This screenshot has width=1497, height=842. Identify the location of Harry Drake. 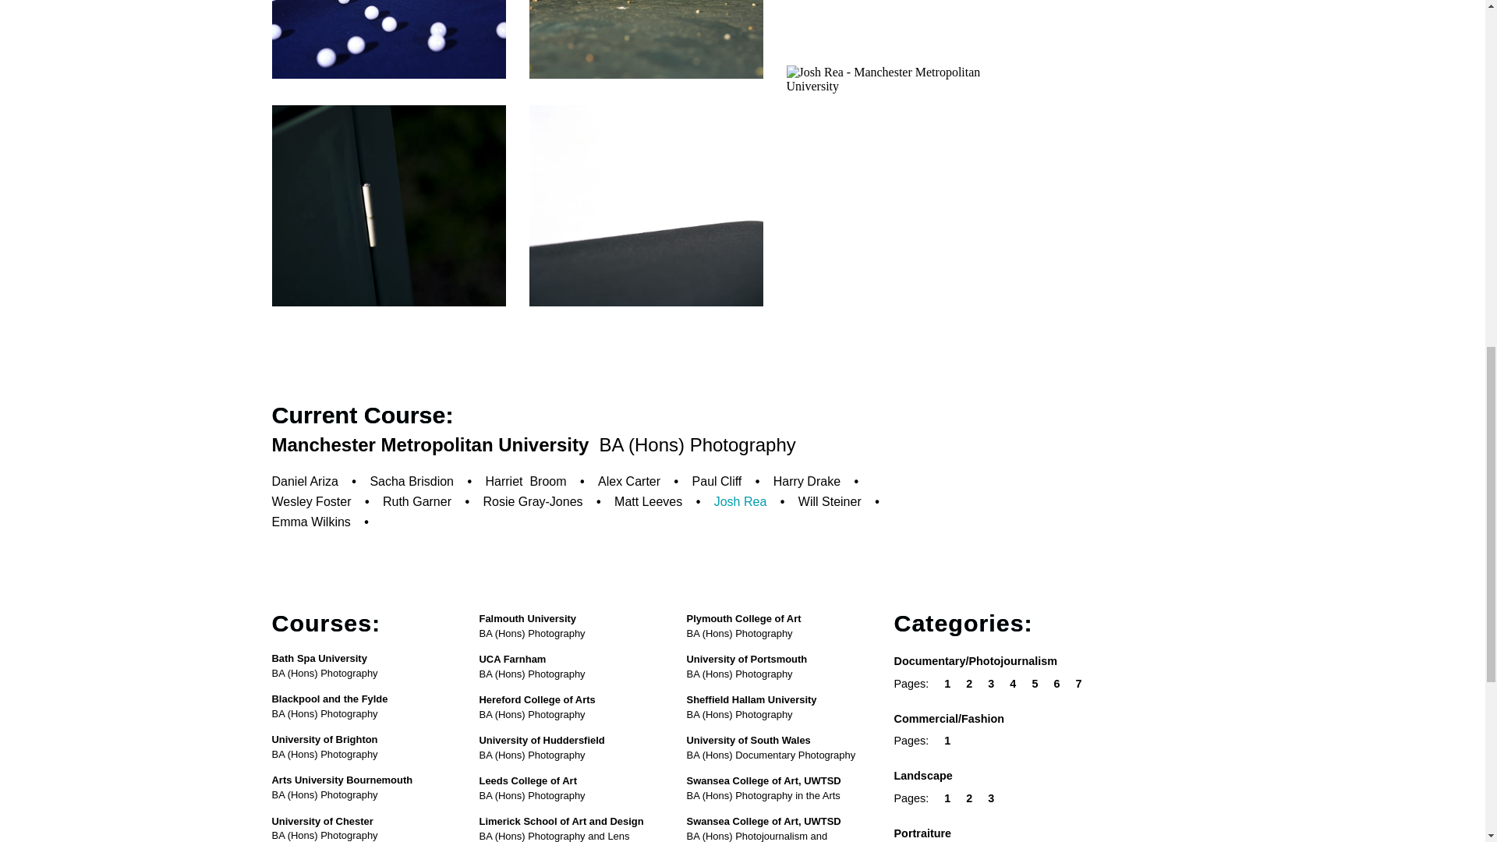
(806, 482).